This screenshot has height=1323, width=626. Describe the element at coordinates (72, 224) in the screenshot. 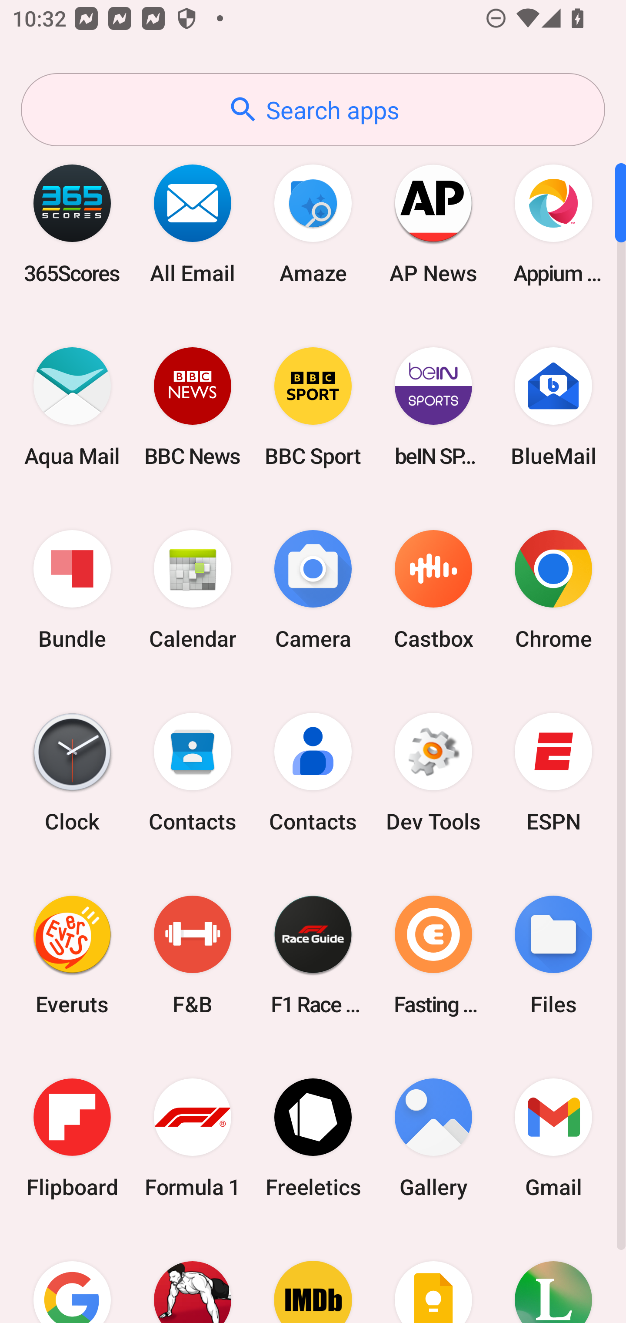

I see `365Scores` at that location.